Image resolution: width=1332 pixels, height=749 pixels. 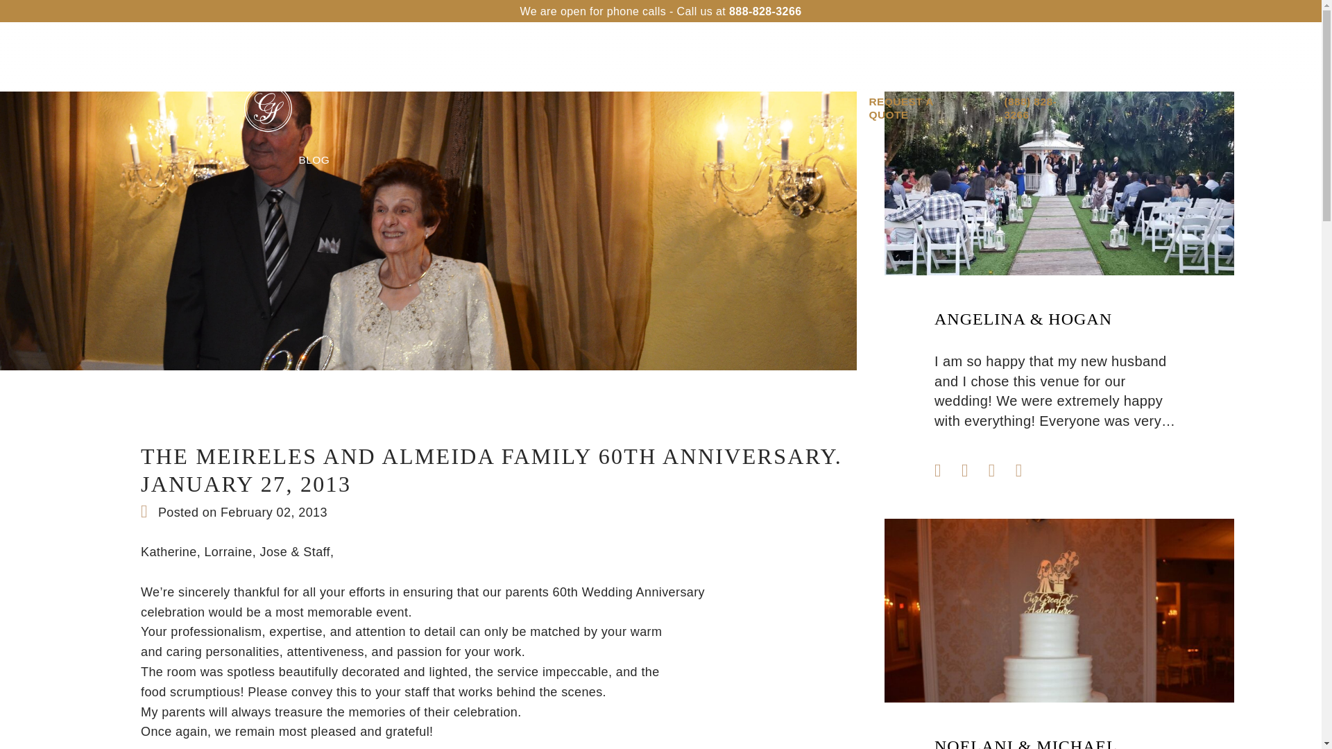 I want to click on BLOG, so click(x=314, y=160).